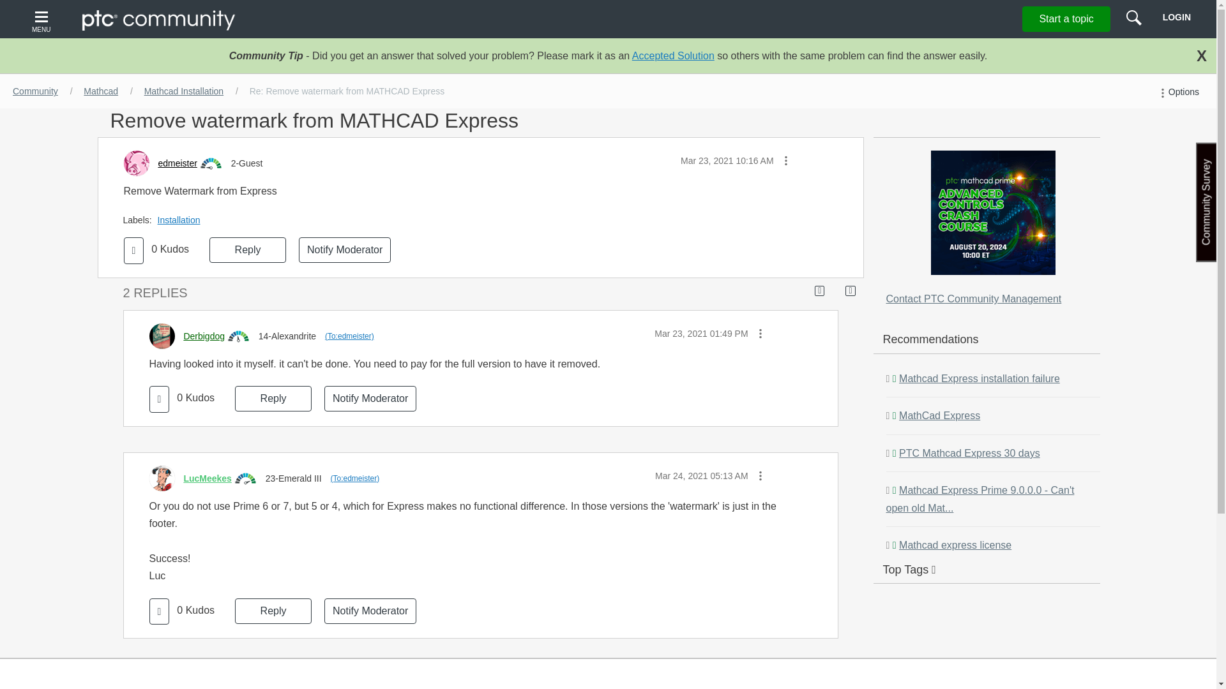 The image size is (1226, 689). Describe the element at coordinates (673, 56) in the screenshot. I see `Accepted Solution` at that location.